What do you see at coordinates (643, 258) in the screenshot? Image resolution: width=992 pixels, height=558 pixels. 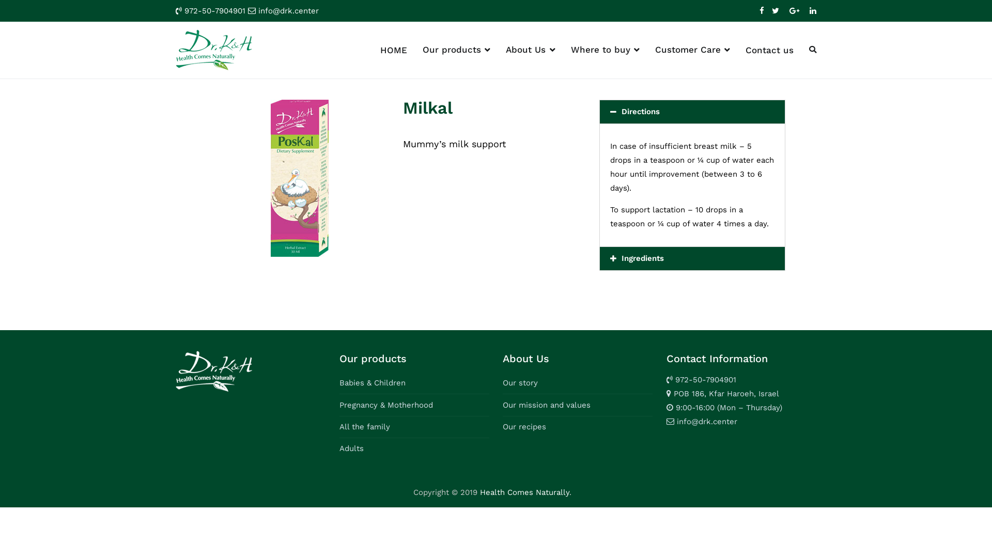 I see `Ingredients` at bounding box center [643, 258].